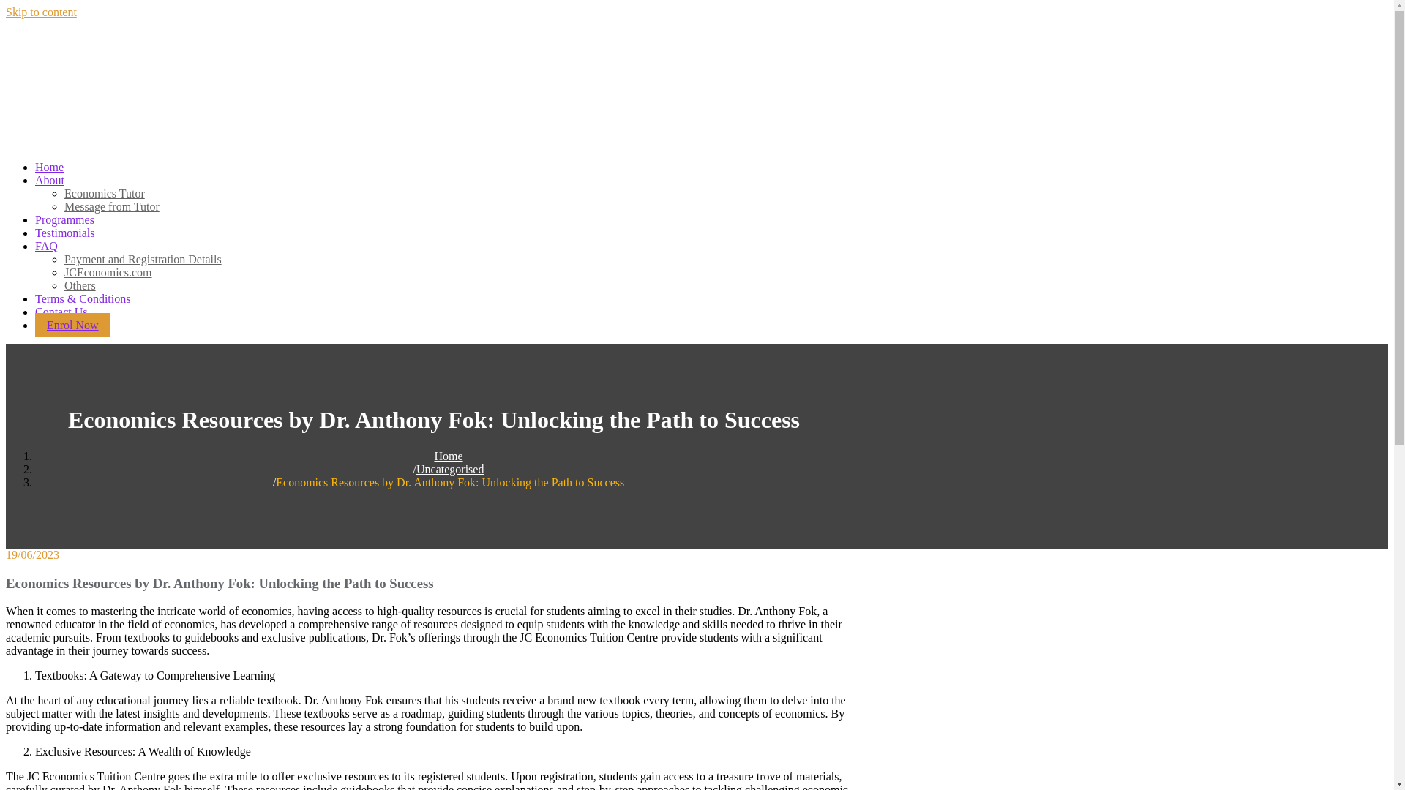  Describe the element at coordinates (50, 180) in the screenshot. I see `About` at that location.